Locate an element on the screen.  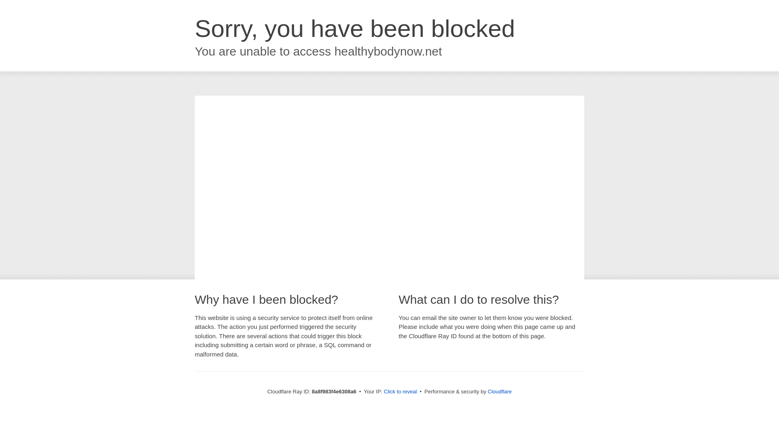
Cloudflare is located at coordinates (499, 391).